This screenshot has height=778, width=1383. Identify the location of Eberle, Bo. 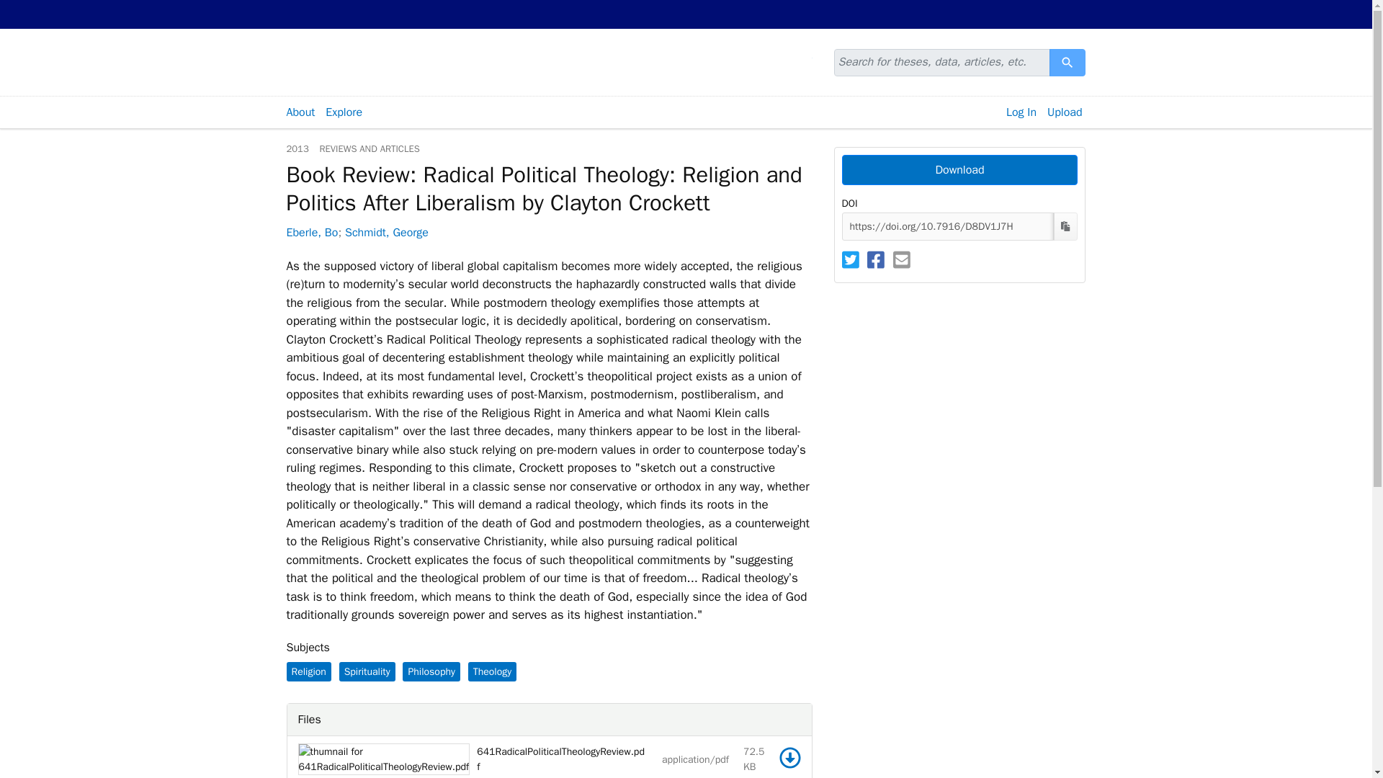
(313, 232).